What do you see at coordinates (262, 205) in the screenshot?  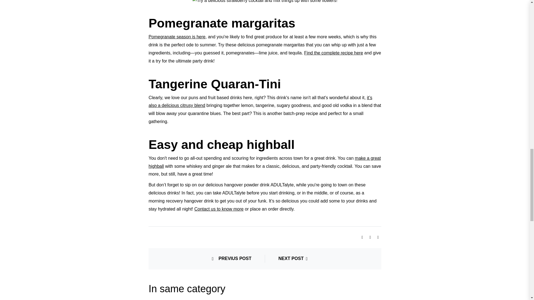 I see `drinks and stay hydrated all night` at bounding box center [262, 205].